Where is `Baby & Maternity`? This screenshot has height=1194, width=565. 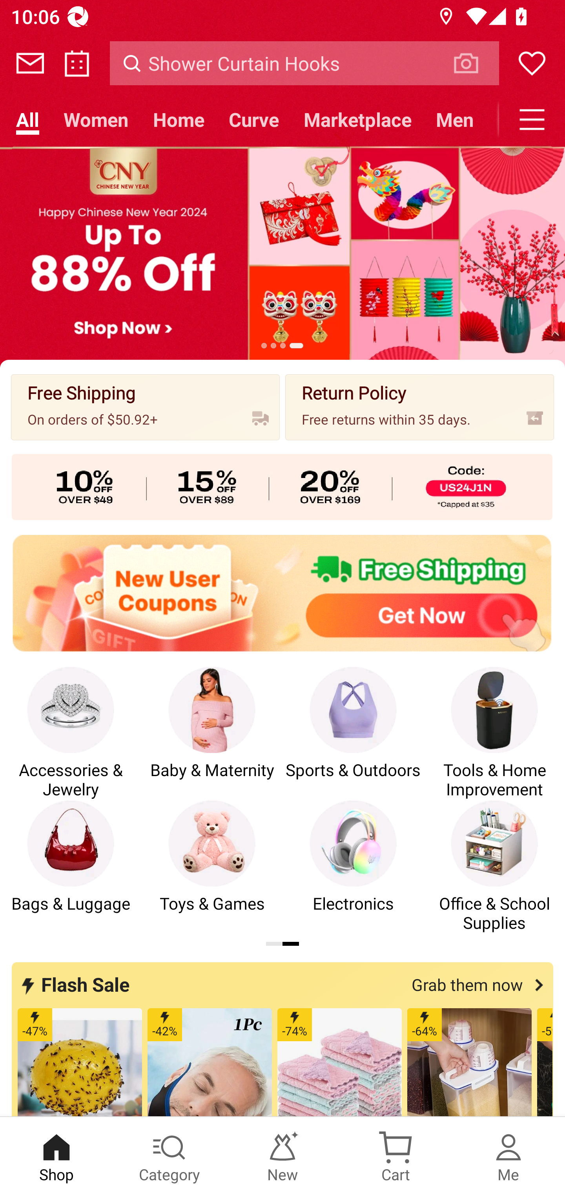 Baby & Maternity is located at coordinates (212, 733).